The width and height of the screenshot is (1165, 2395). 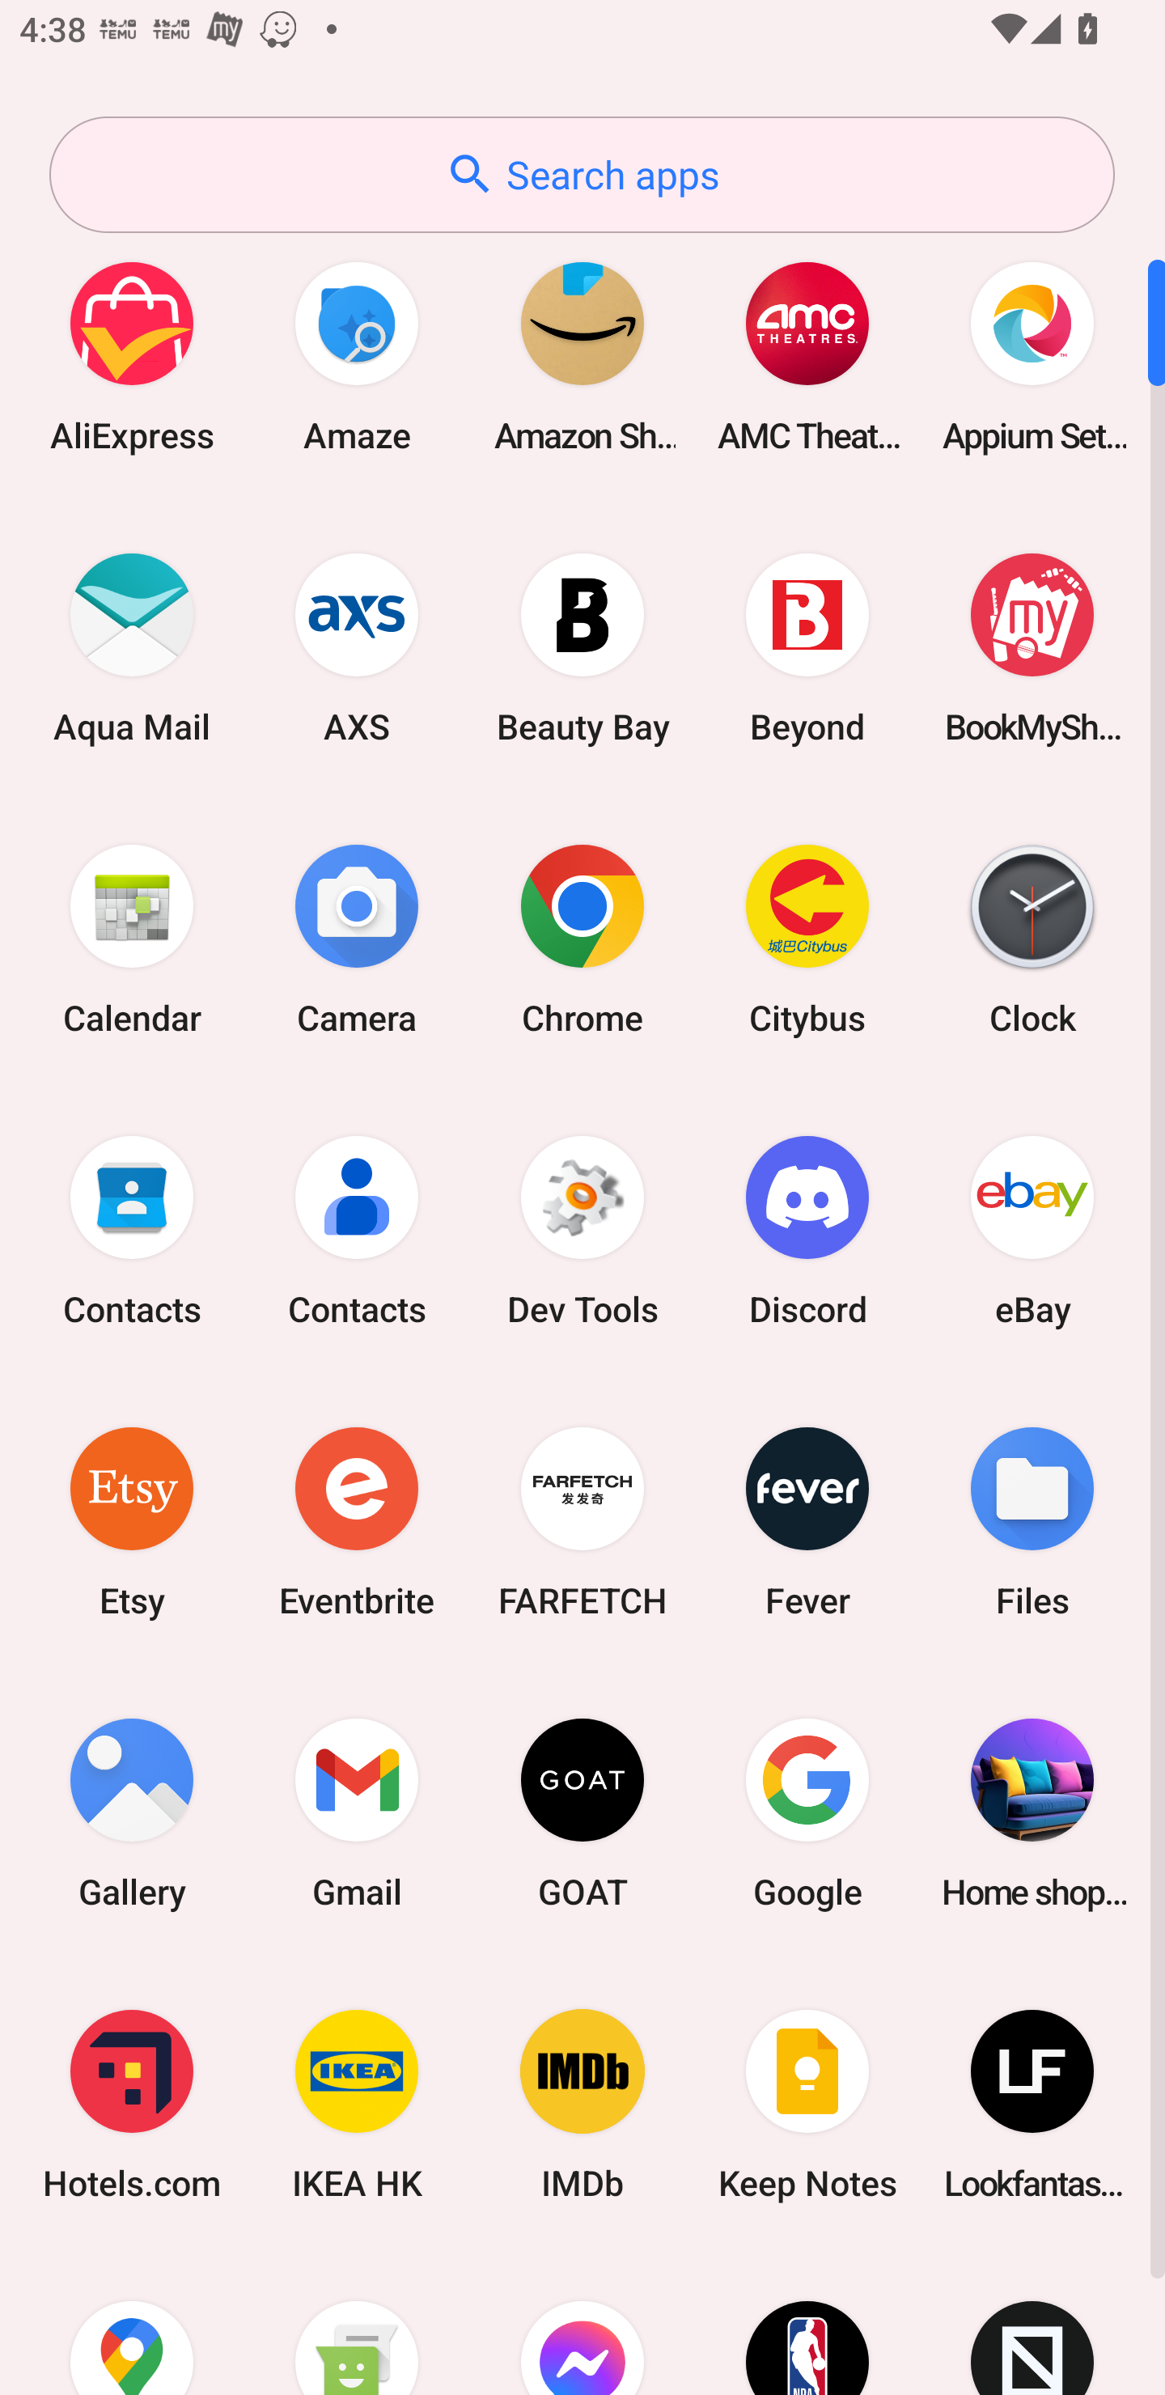 I want to click on Novelship, so click(x=1032, y=2323).